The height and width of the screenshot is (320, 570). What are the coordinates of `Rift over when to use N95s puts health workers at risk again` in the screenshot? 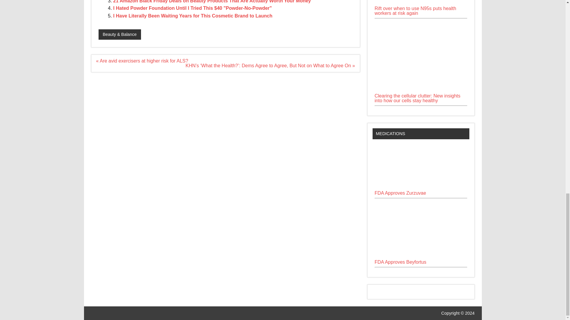 It's located at (421, 4).